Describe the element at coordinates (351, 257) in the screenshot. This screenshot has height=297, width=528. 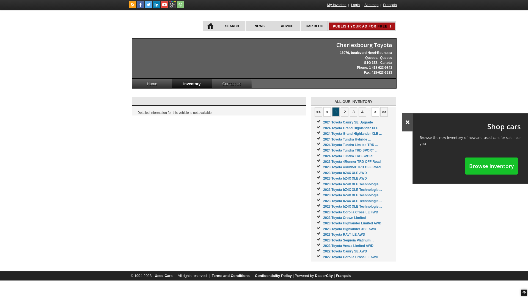
I see `2022 Toyota Corolla Cross LE AWD` at that location.